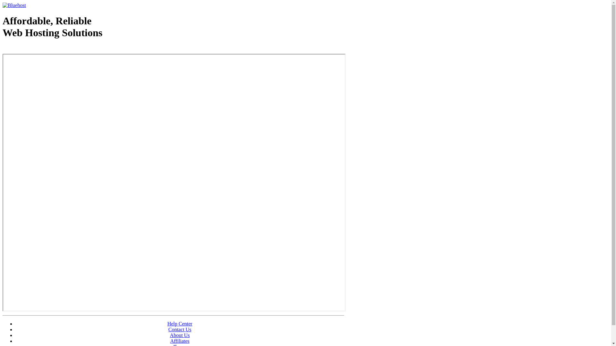 The height and width of the screenshot is (346, 616). Describe the element at coordinates (180, 324) in the screenshot. I see `Help Center` at that location.